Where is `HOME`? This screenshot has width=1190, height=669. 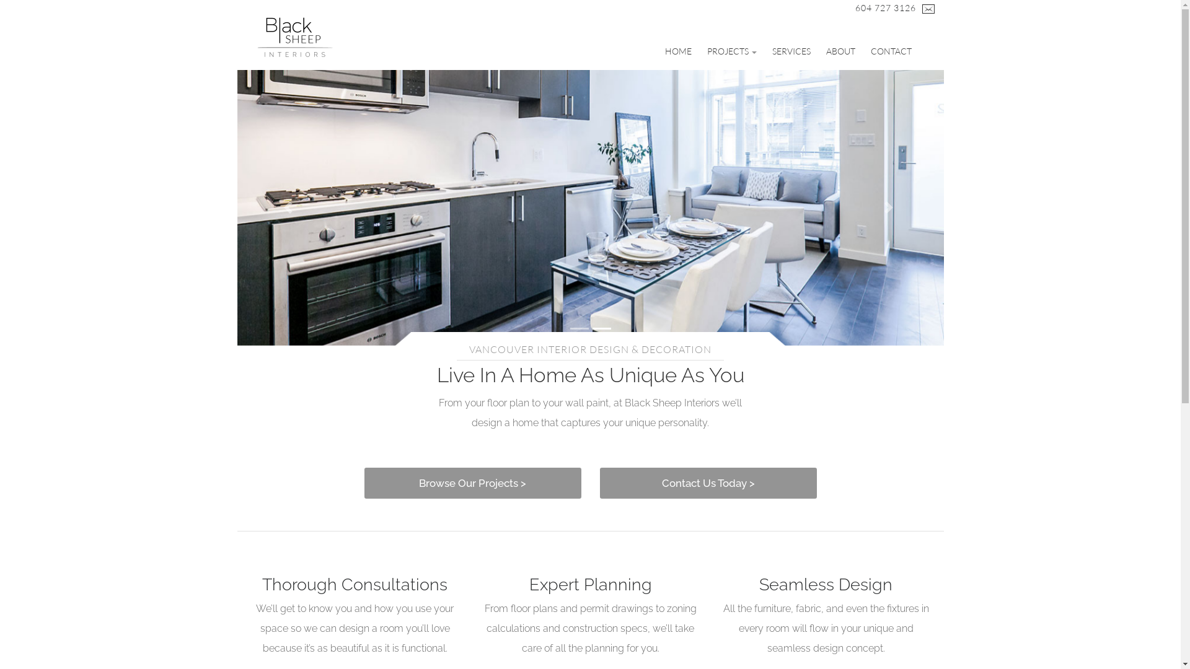
HOME is located at coordinates (678, 51).